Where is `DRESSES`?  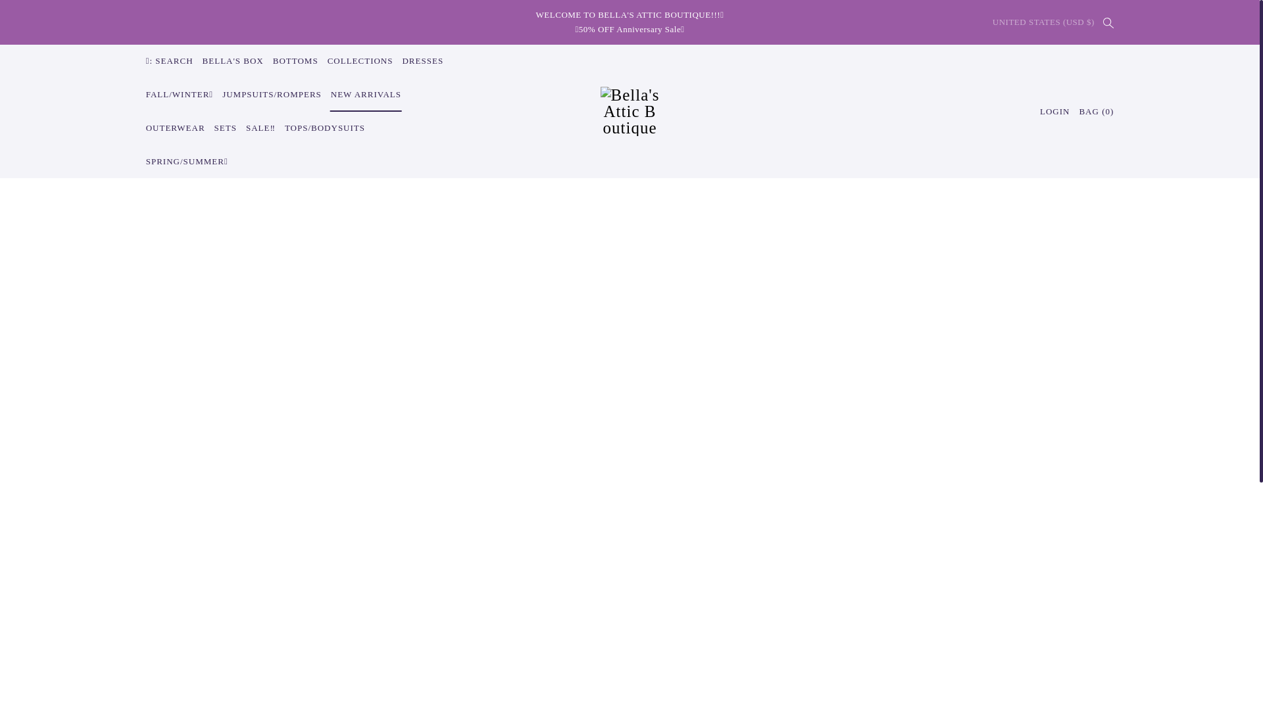
DRESSES is located at coordinates (422, 61).